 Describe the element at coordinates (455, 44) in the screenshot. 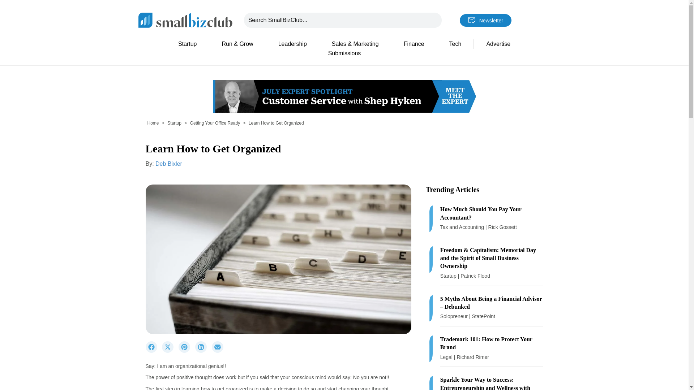

I see `Tech` at that location.